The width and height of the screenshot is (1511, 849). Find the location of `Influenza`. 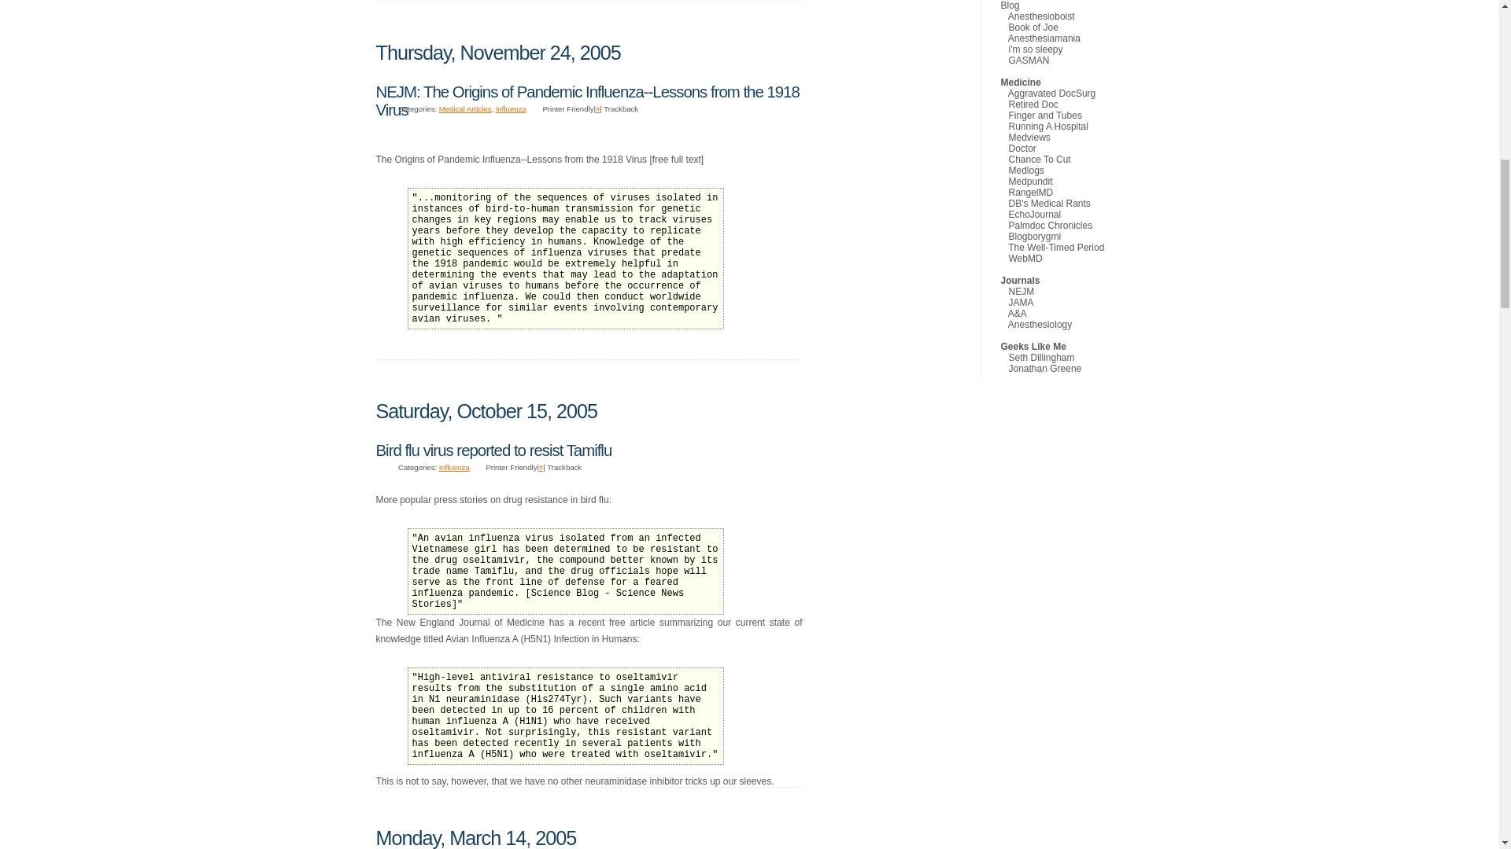

Influenza is located at coordinates (510, 108).